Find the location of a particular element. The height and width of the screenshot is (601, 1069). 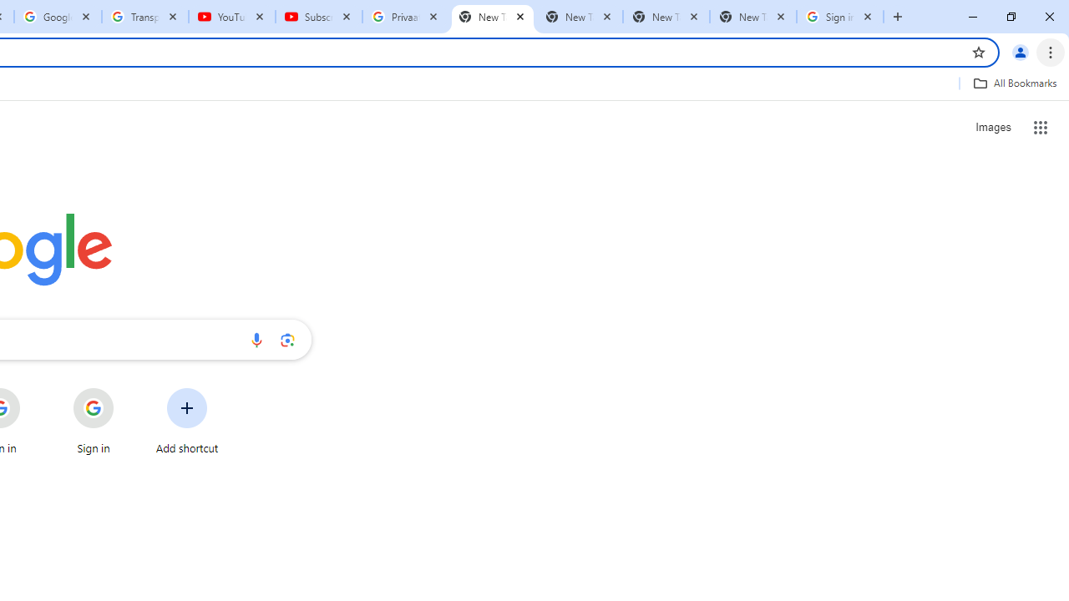

Sign in - Google Accounts is located at coordinates (840, 17).